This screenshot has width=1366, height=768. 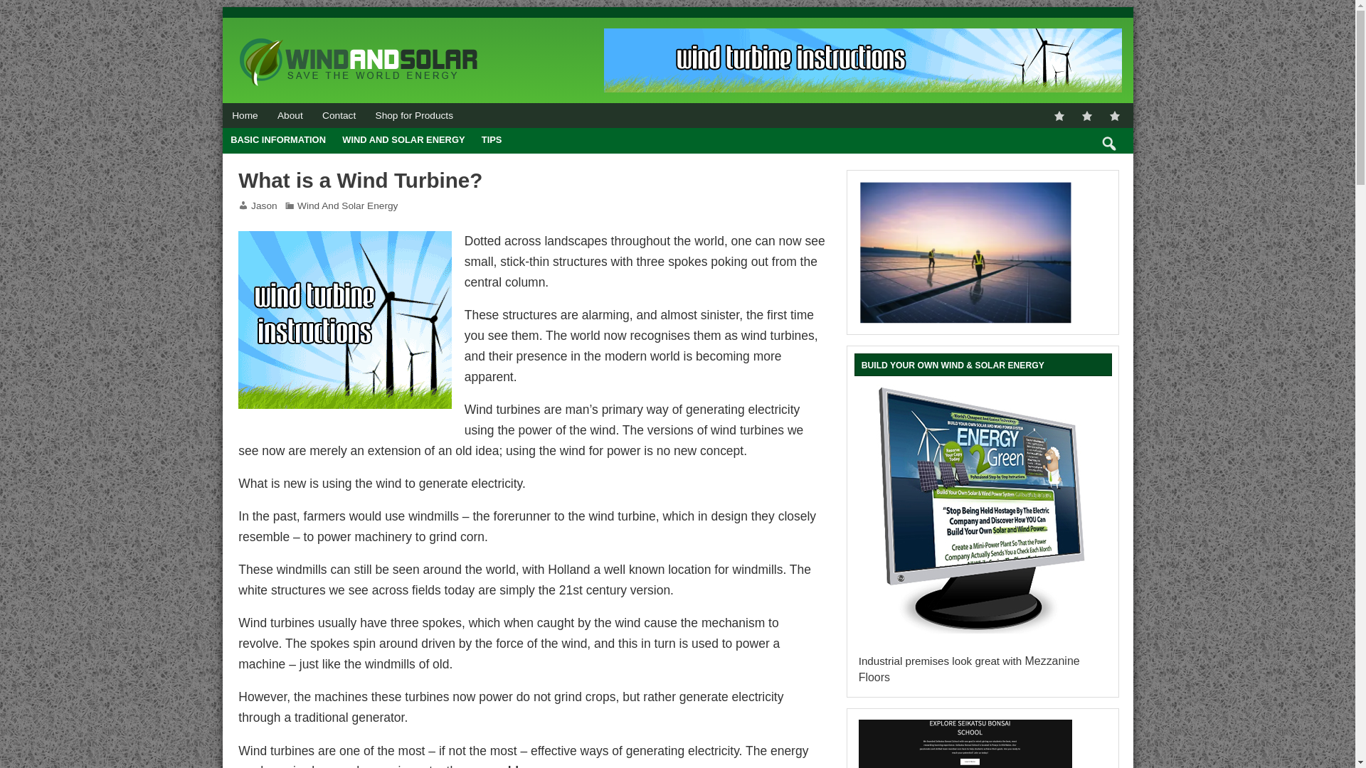 I want to click on Home, so click(x=245, y=115).